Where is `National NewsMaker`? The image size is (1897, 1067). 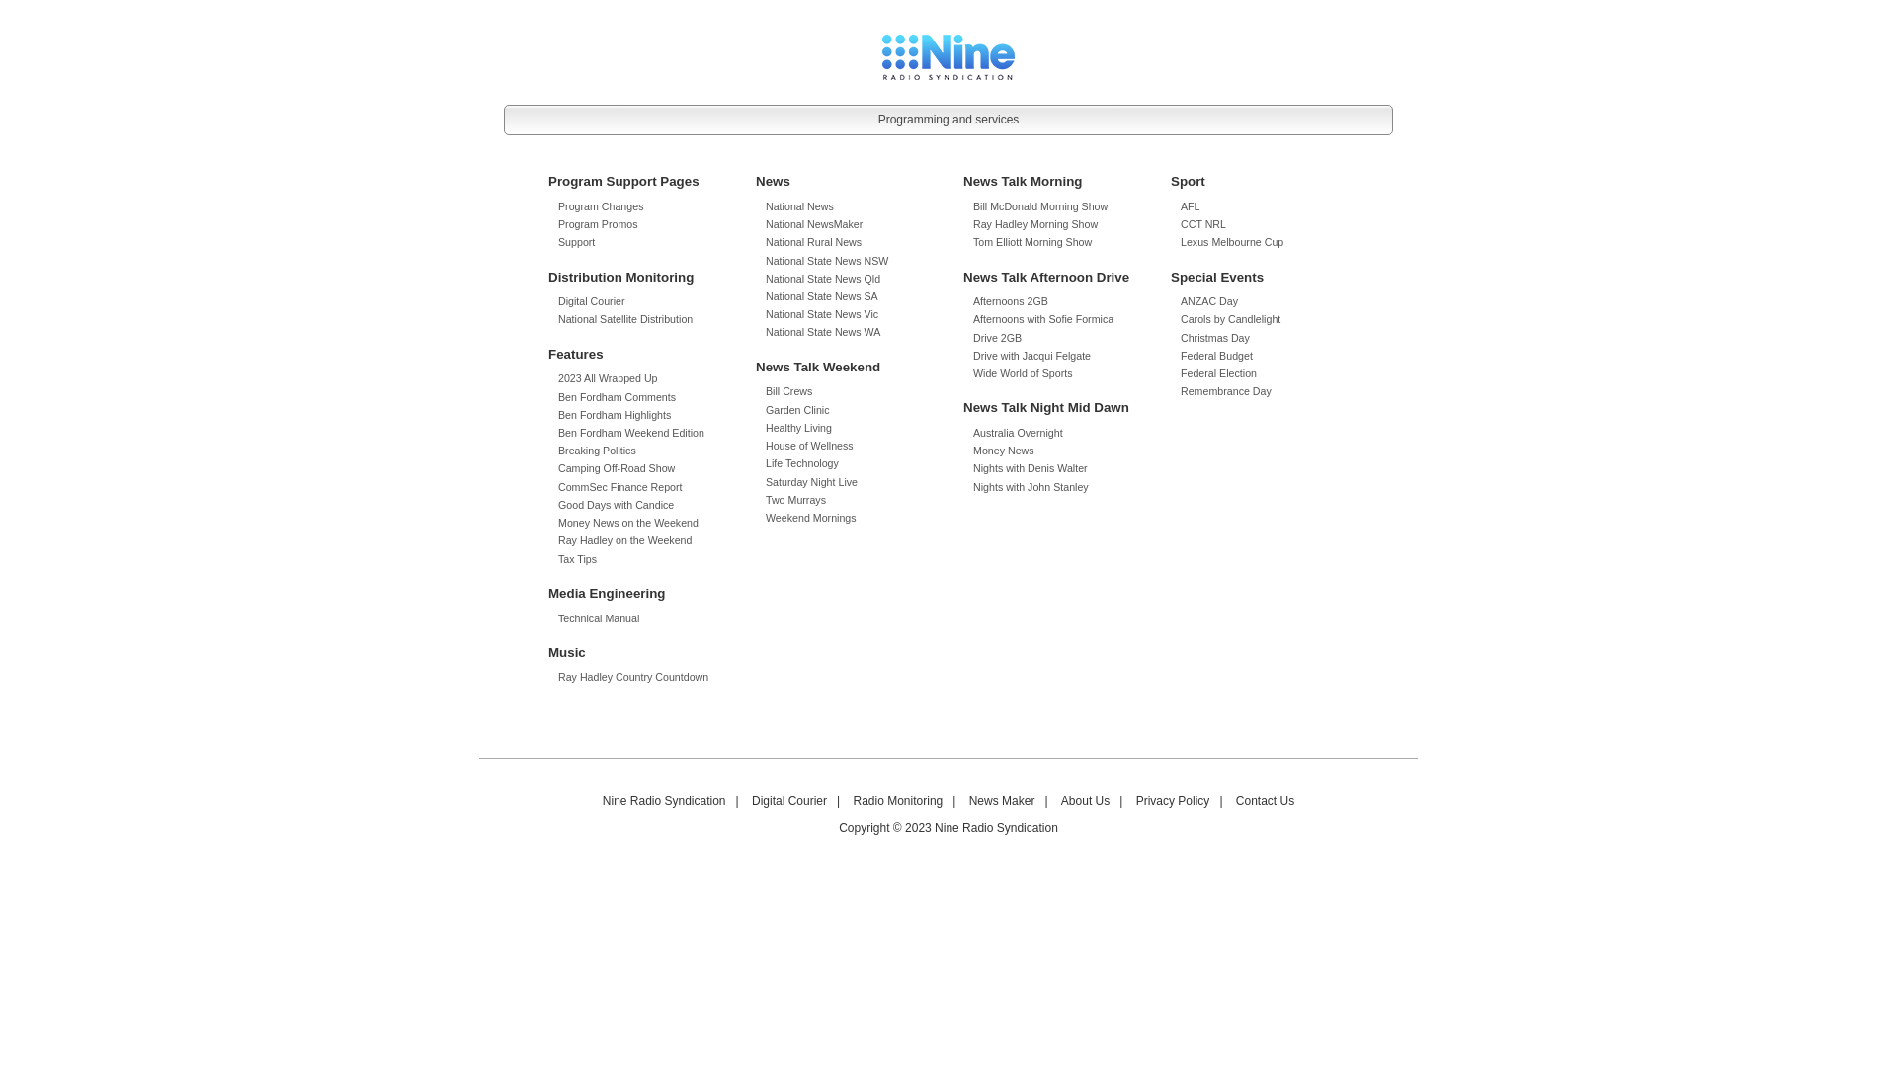
National NewsMaker is located at coordinates (814, 224).